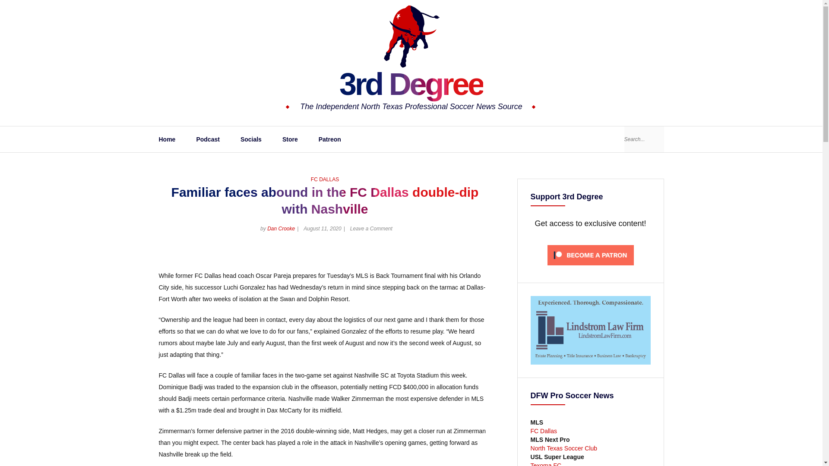  I want to click on Store, so click(290, 139).